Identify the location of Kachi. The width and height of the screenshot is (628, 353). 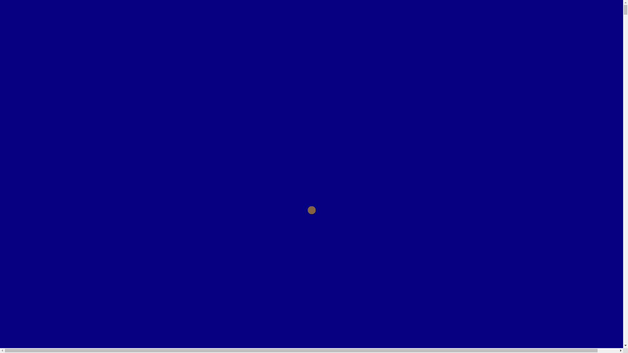
(36, 112).